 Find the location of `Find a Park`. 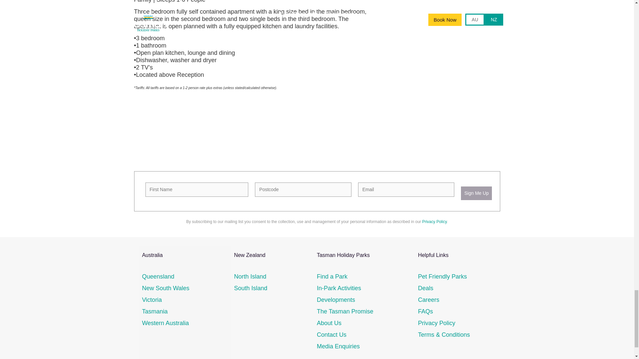

Find a Park is located at coordinates (332, 277).